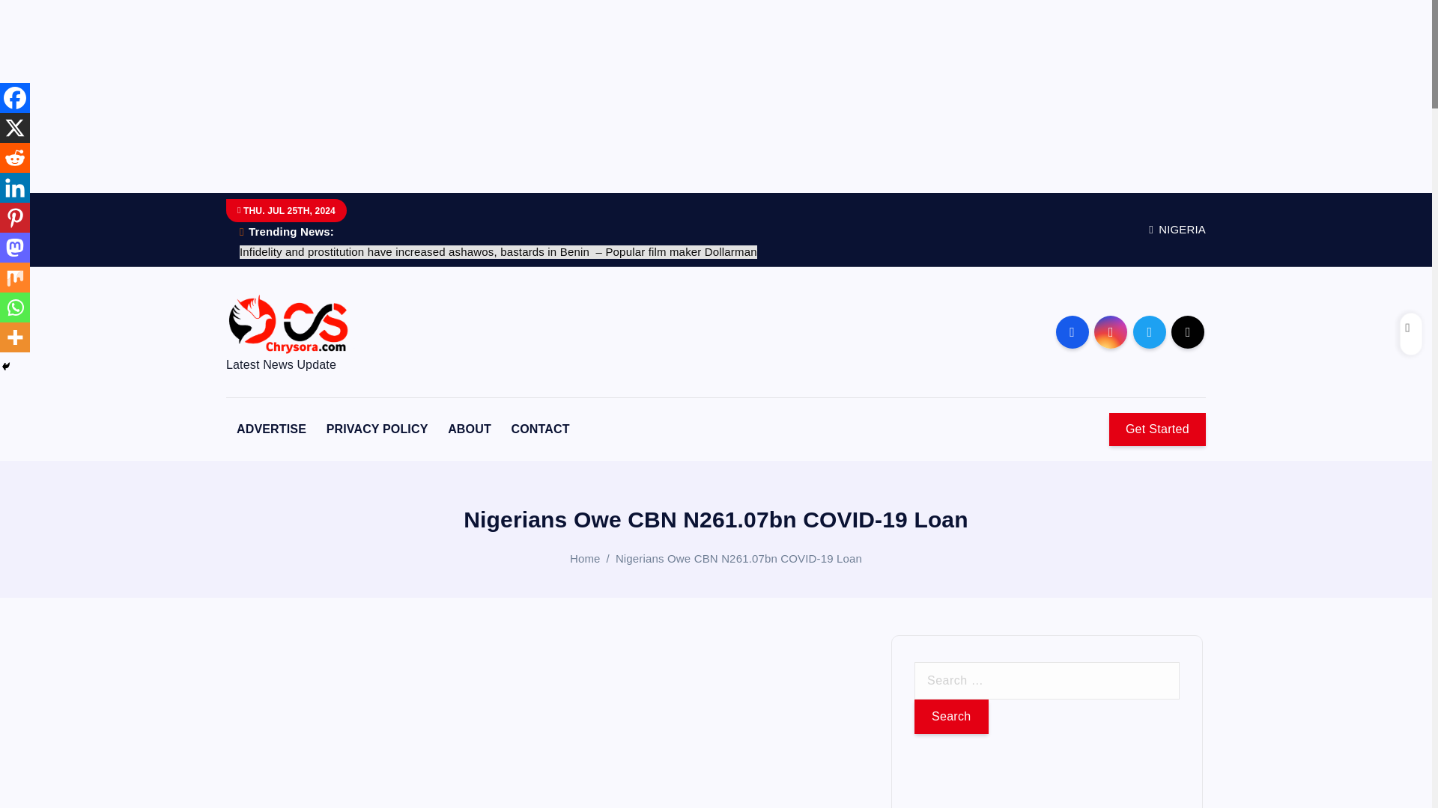 The image size is (1438, 808). I want to click on Get Started, so click(1157, 429).